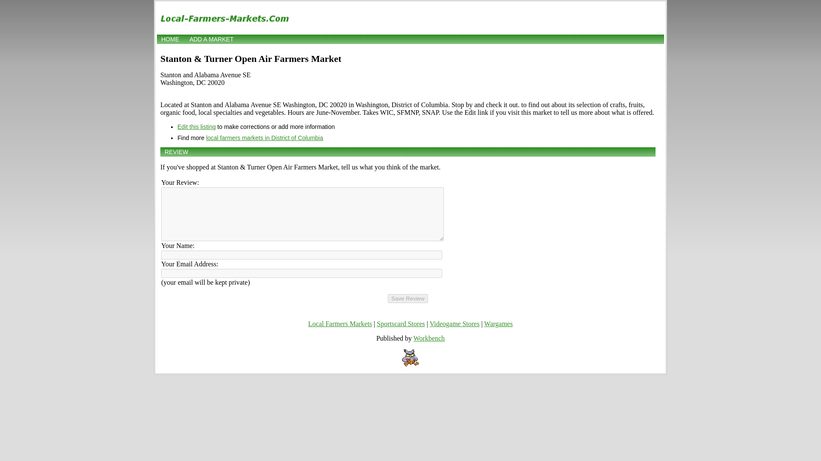 This screenshot has height=461, width=821. What do you see at coordinates (429, 338) in the screenshot?
I see `Workbench` at bounding box center [429, 338].